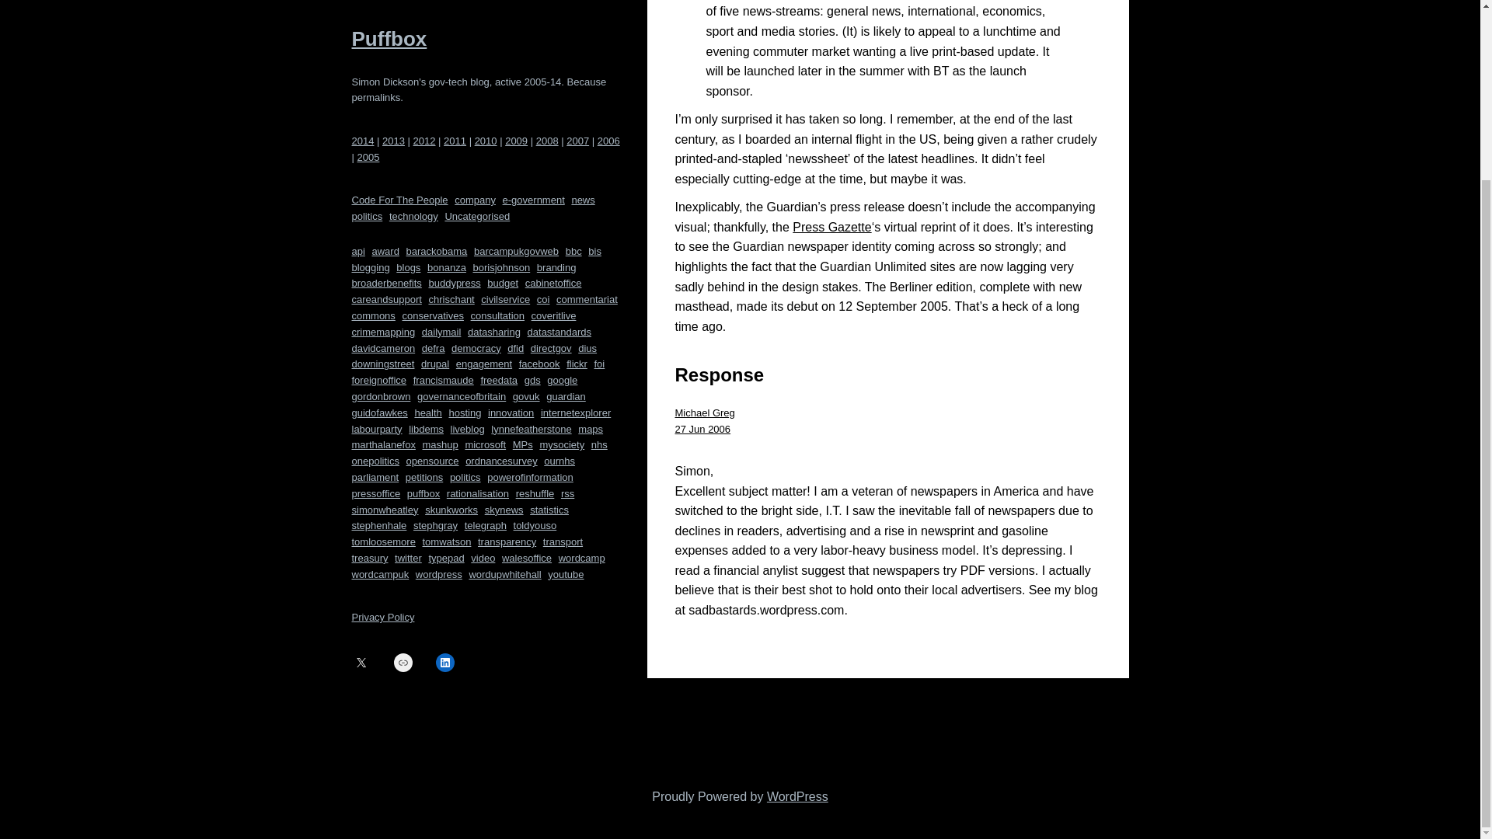 The height and width of the screenshot is (839, 1492). What do you see at coordinates (366, 3) in the screenshot?
I see `politics` at bounding box center [366, 3].